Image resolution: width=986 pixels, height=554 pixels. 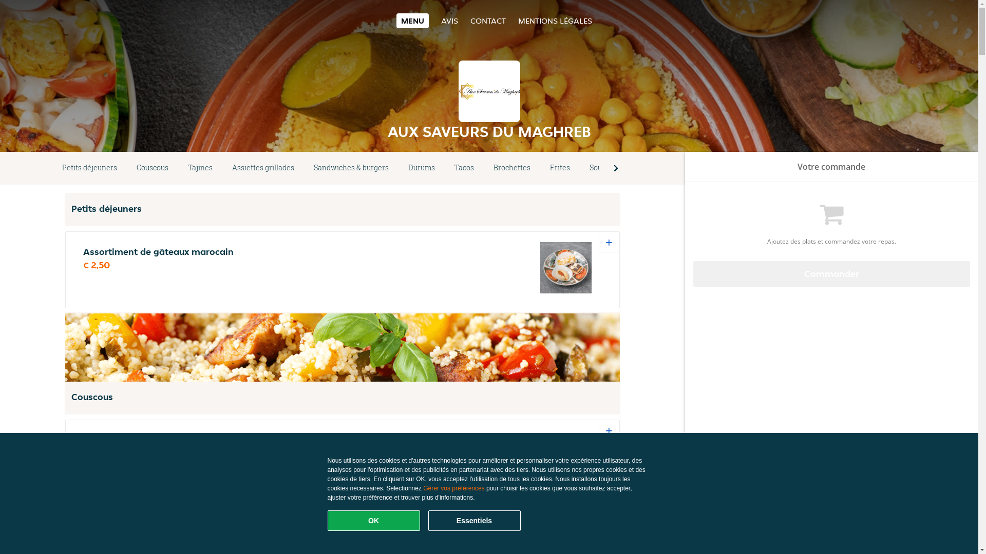 What do you see at coordinates (464, 168) in the screenshot?
I see `Tacos` at bounding box center [464, 168].